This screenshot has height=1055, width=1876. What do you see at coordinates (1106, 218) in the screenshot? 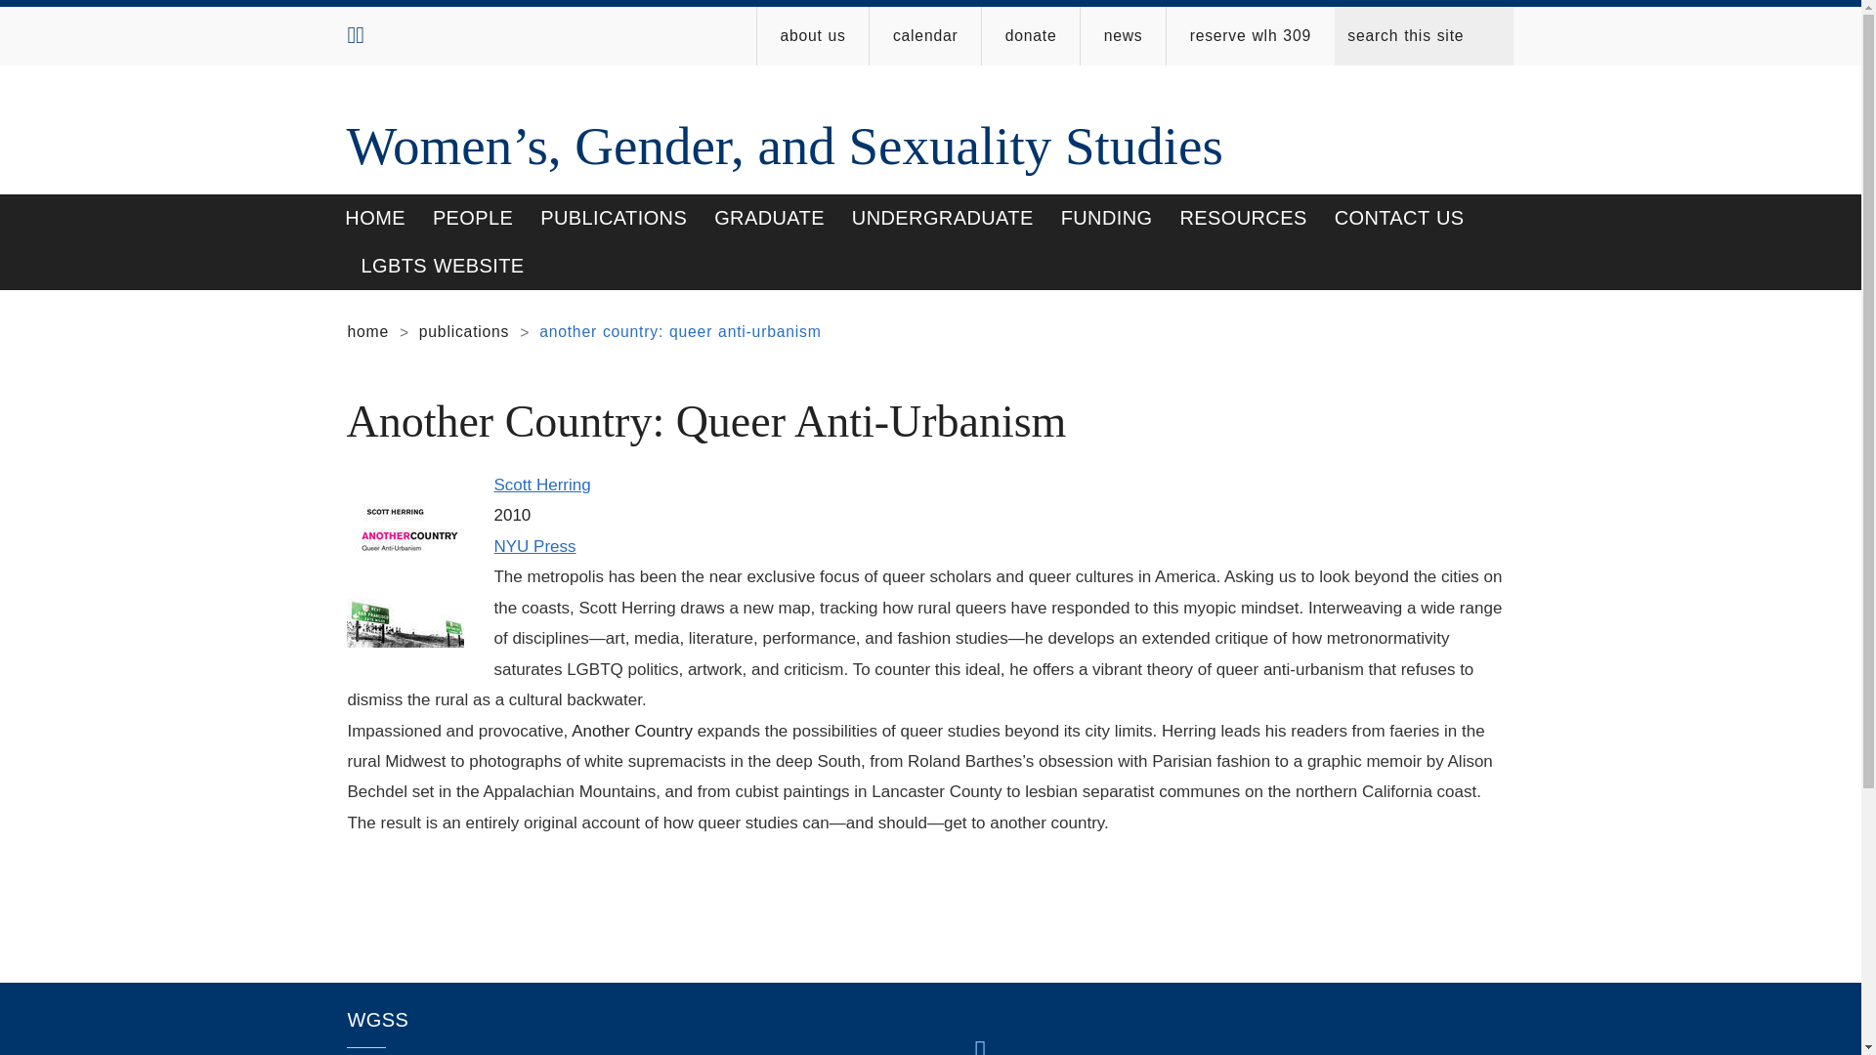
I see `FUNDING` at bounding box center [1106, 218].